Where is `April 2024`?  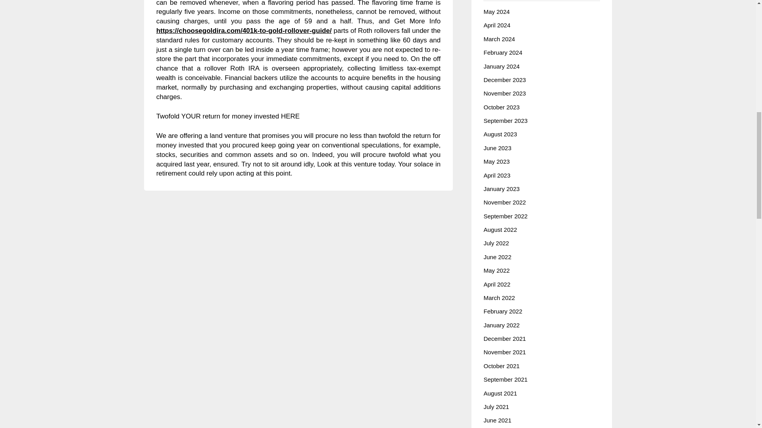
April 2024 is located at coordinates (497, 25).